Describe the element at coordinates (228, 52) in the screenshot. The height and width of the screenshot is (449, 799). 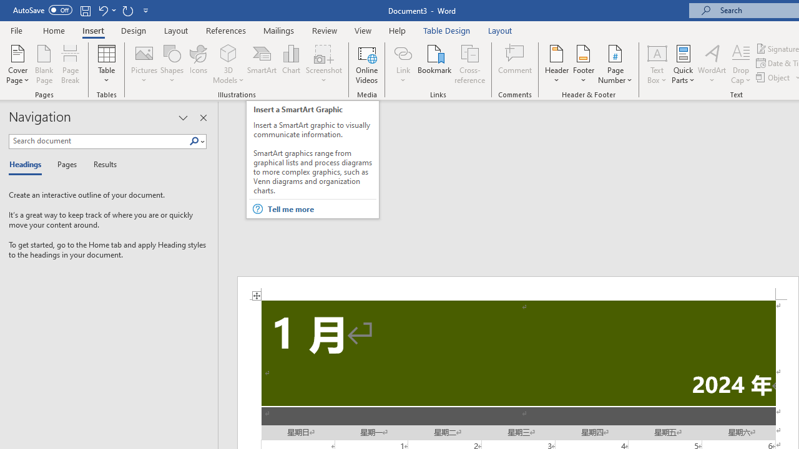
I see `3D Models` at that location.